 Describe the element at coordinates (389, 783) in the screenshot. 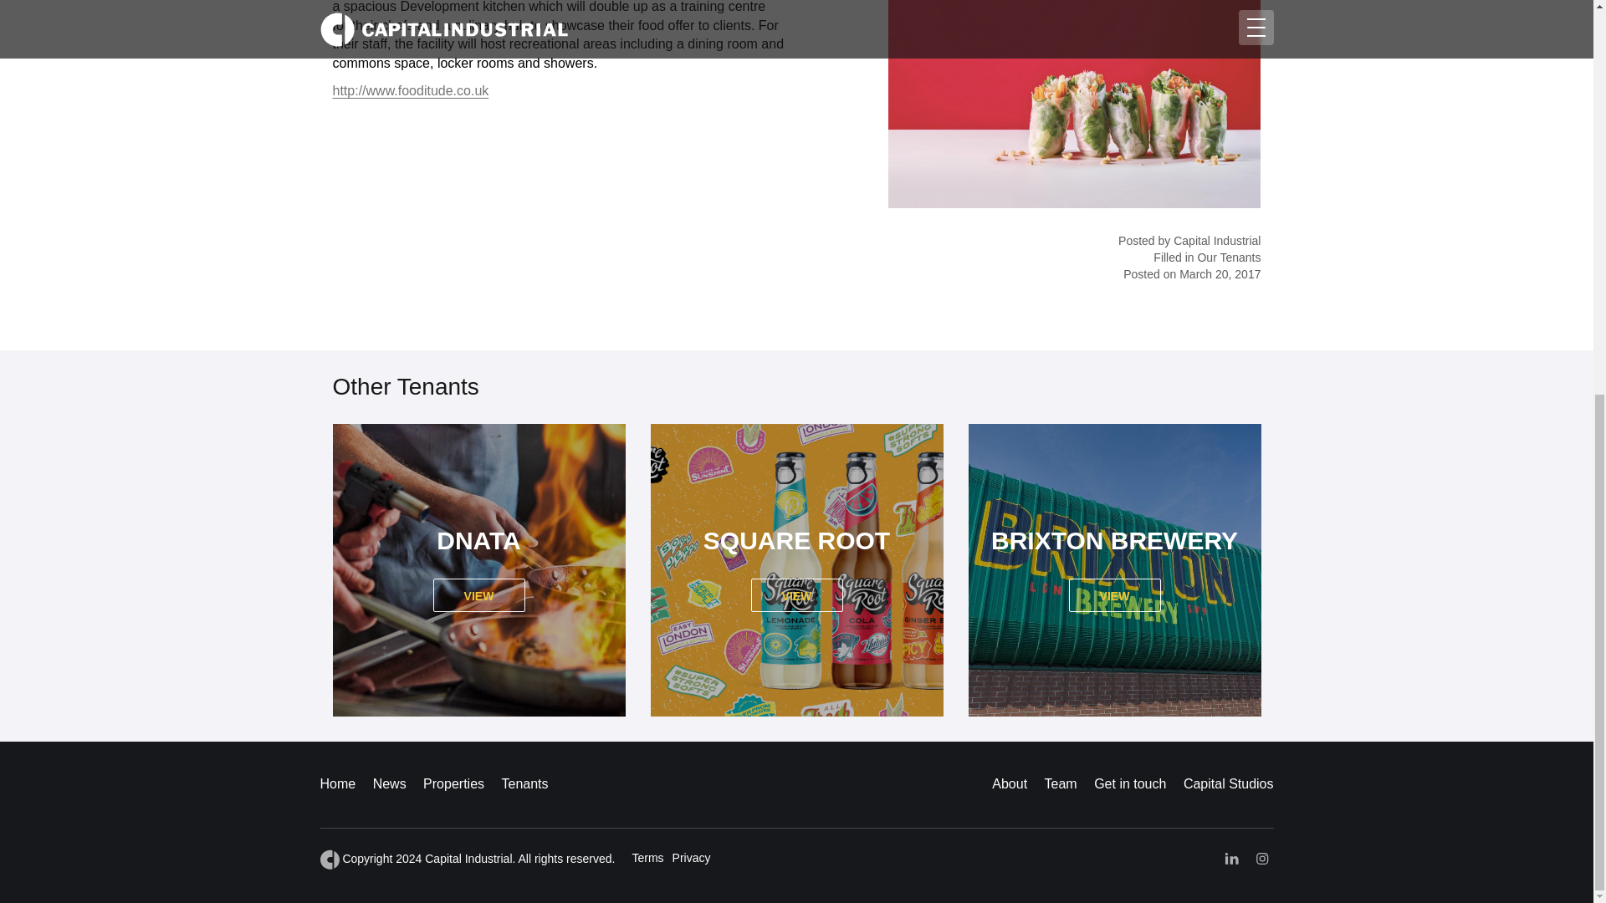

I see `News` at that location.